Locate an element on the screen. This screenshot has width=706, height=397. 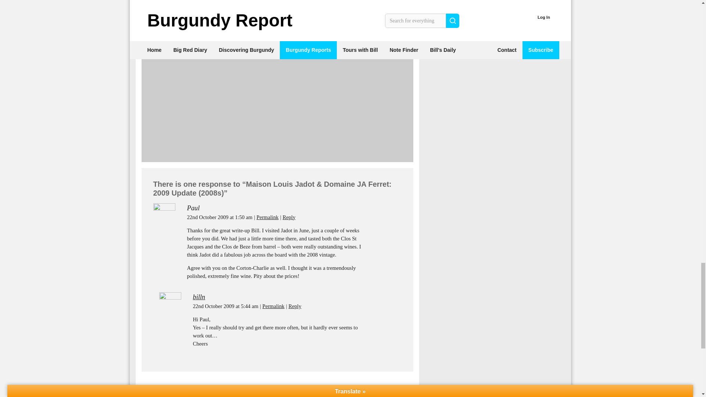
Reply is located at coordinates (289, 217).